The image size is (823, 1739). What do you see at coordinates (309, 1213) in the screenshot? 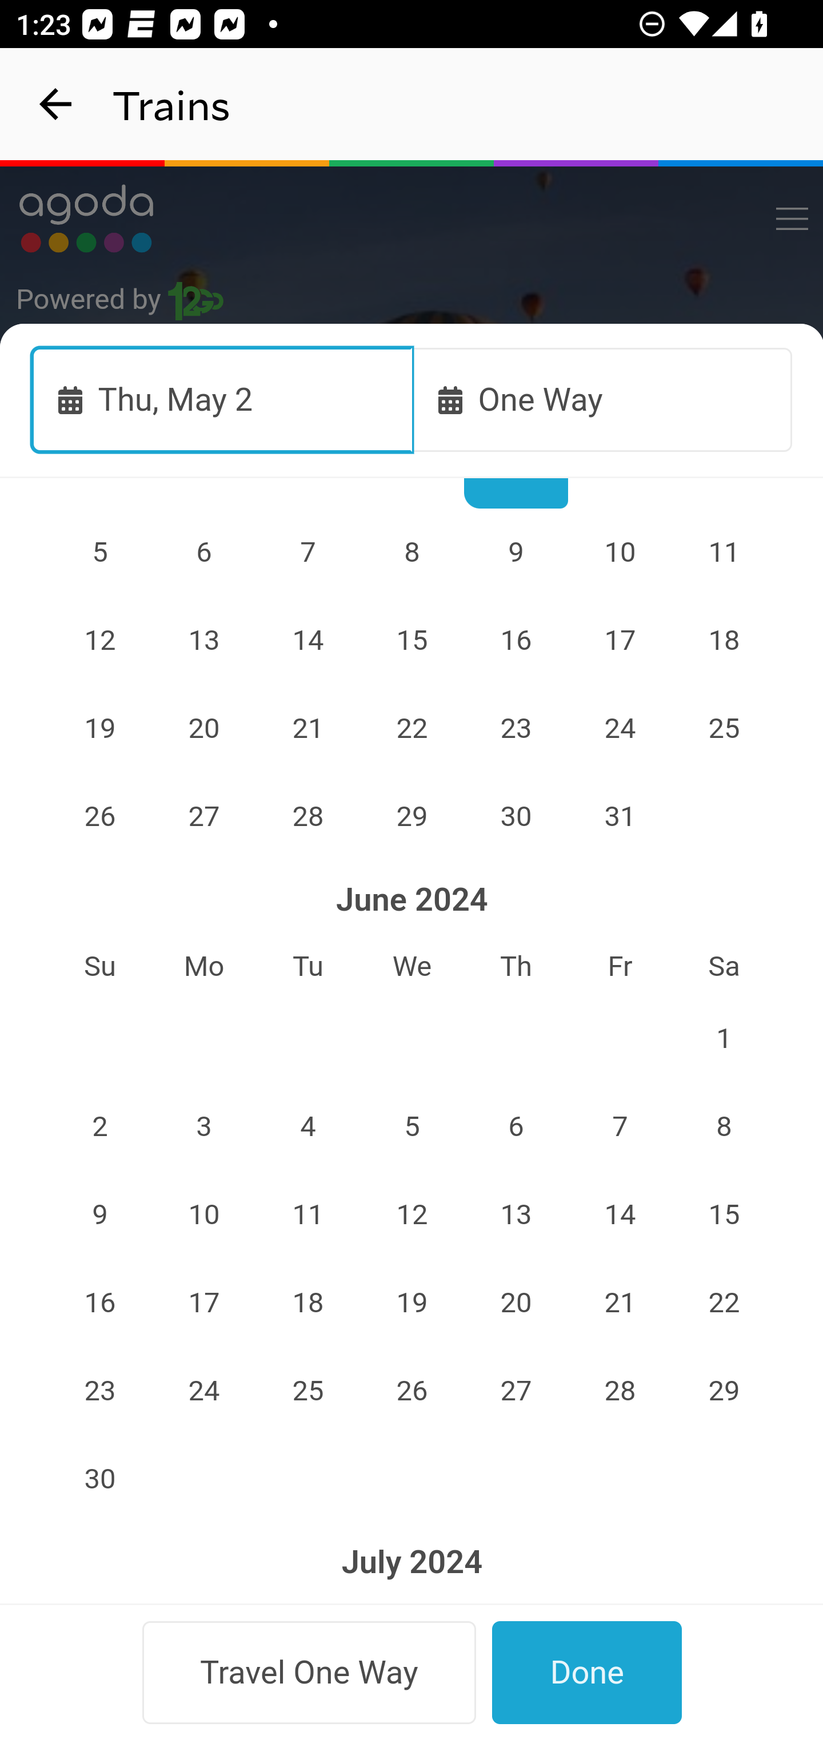
I see `11` at bounding box center [309, 1213].